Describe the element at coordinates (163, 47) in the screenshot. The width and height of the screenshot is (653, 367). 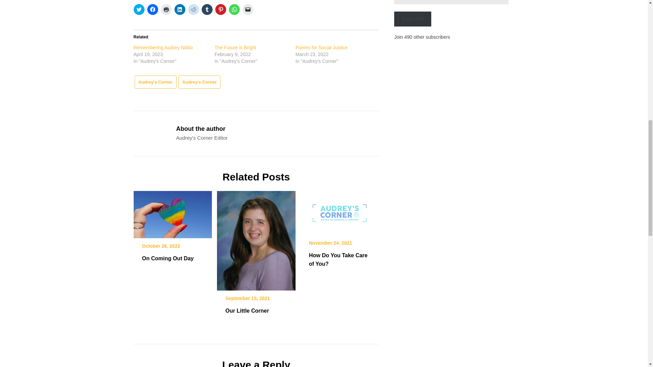
I see `Remembering Audrey Niblio` at that location.